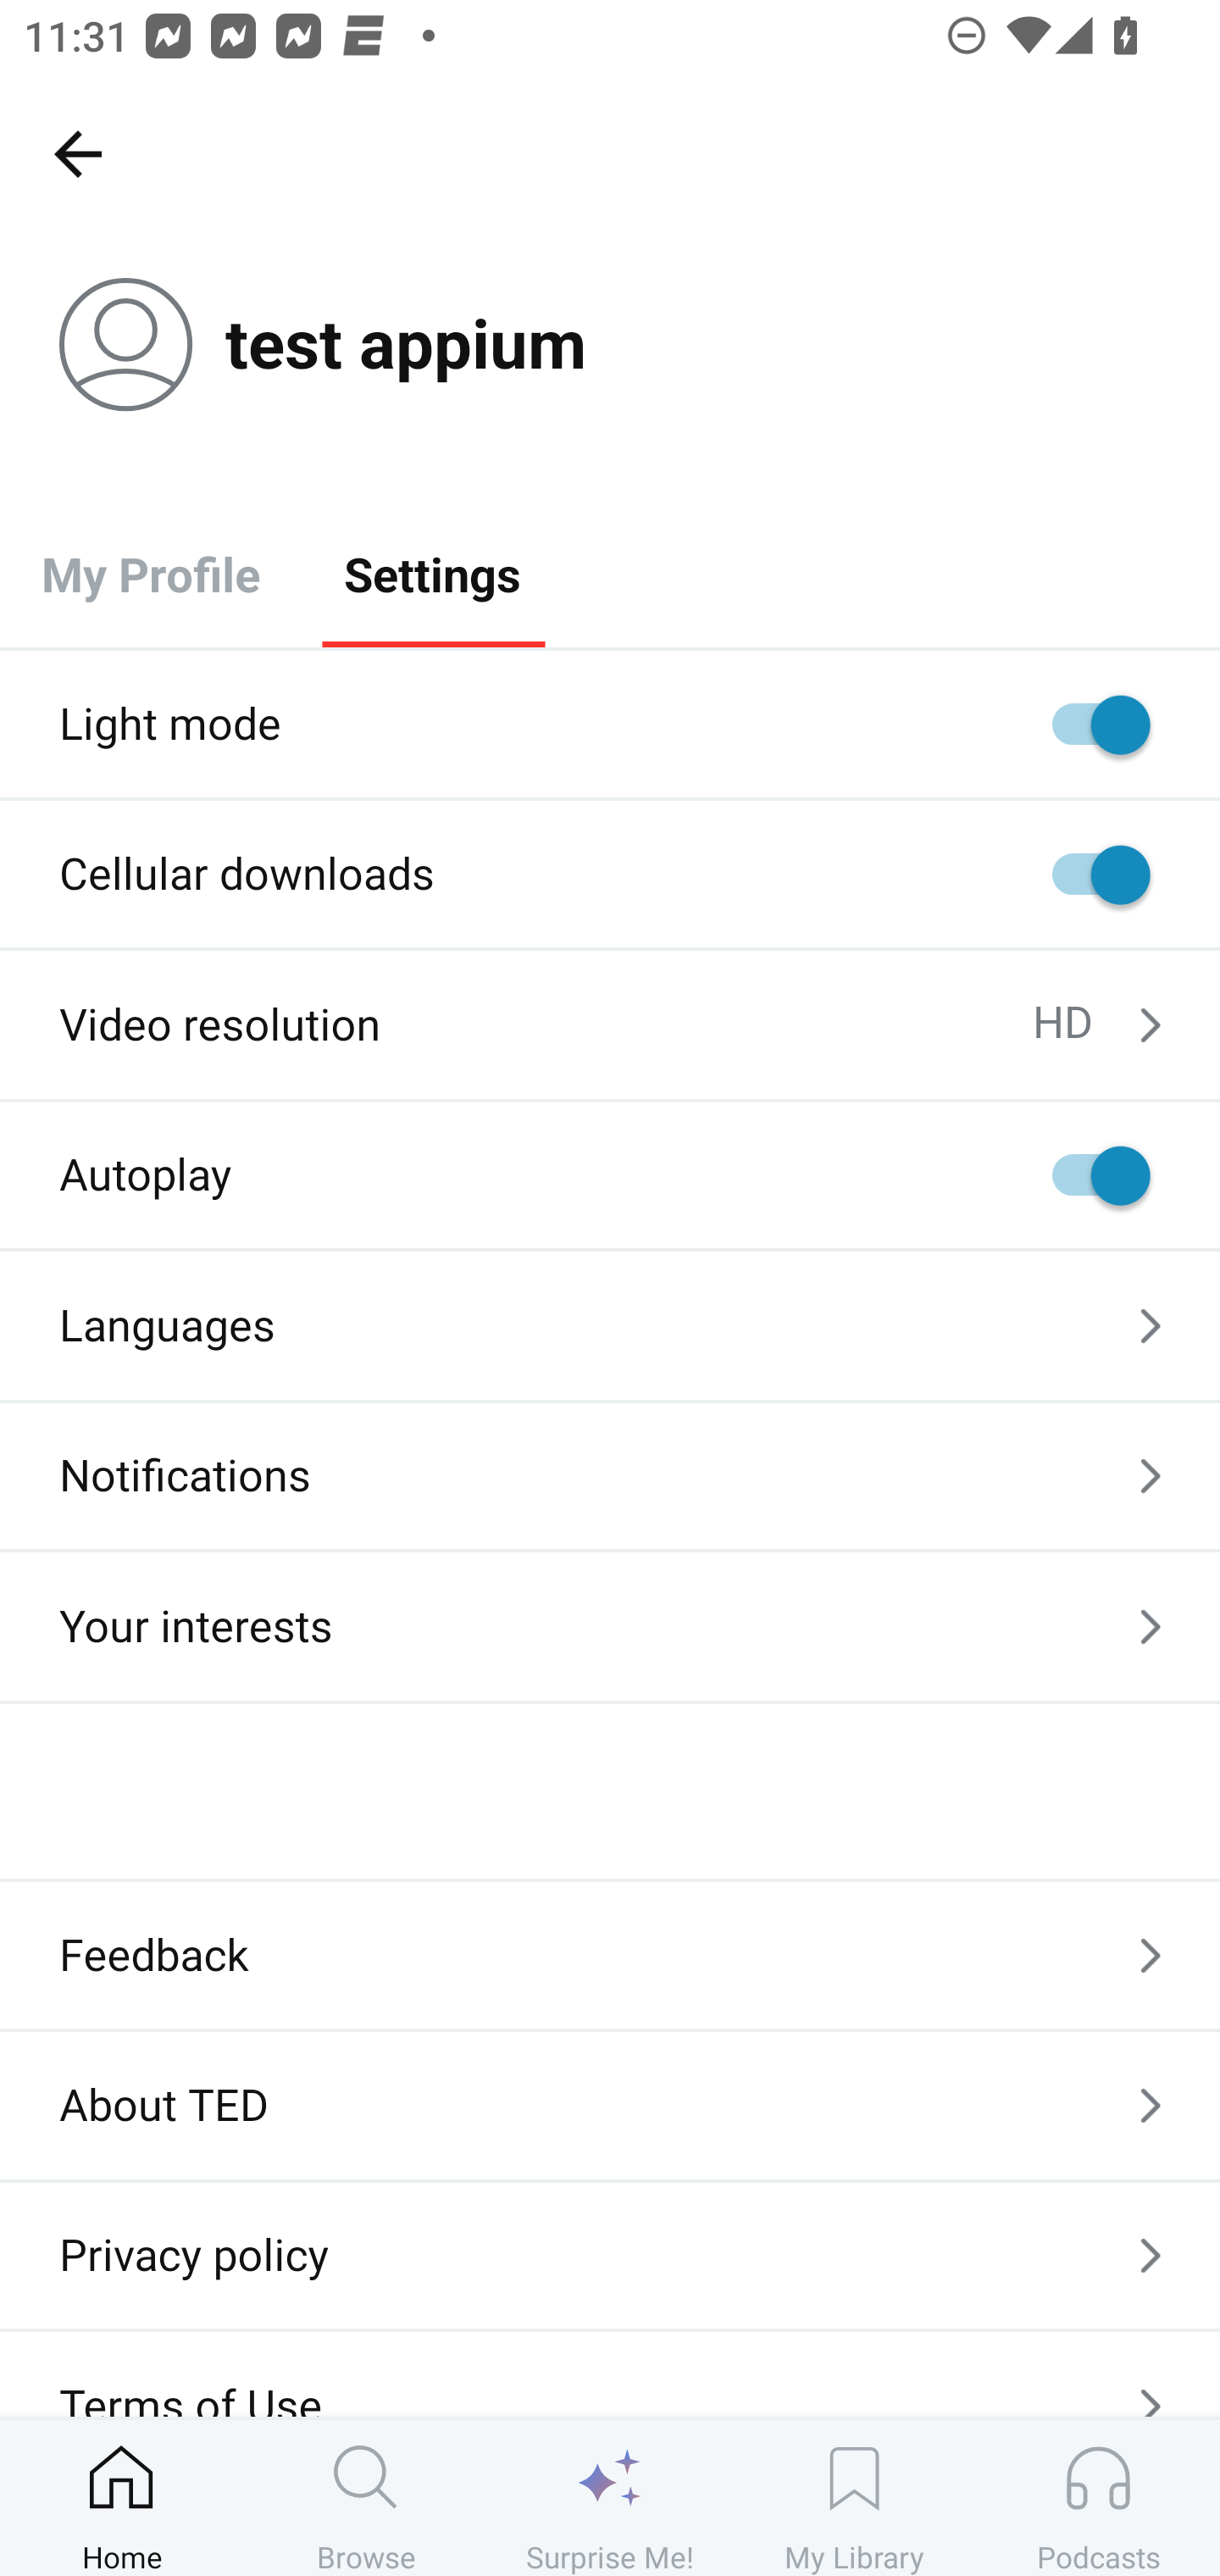  What do you see at coordinates (432, 573) in the screenshot?
I see `Settings` at bounding box center [432, 573].